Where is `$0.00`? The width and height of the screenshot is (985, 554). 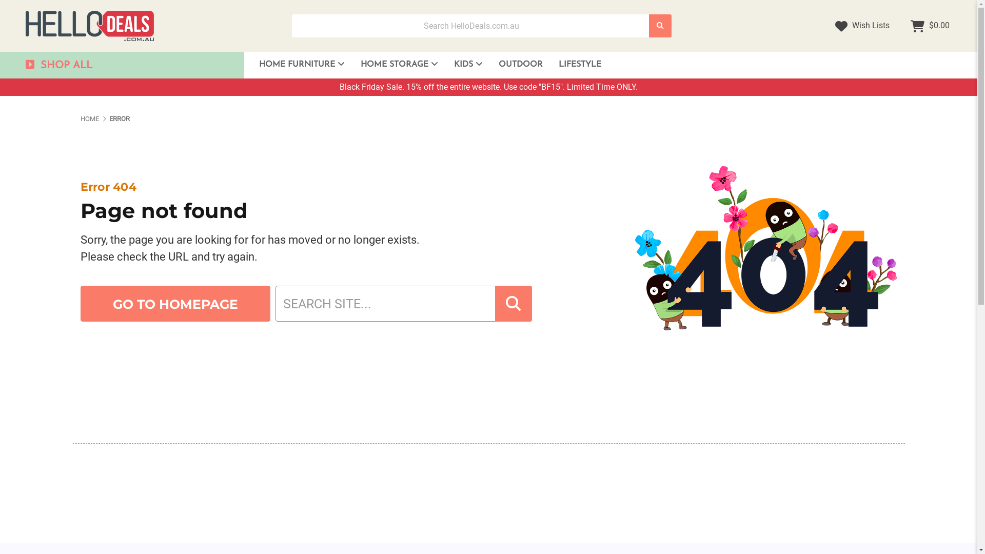 $0.00 is located at coordinates (930, 26).